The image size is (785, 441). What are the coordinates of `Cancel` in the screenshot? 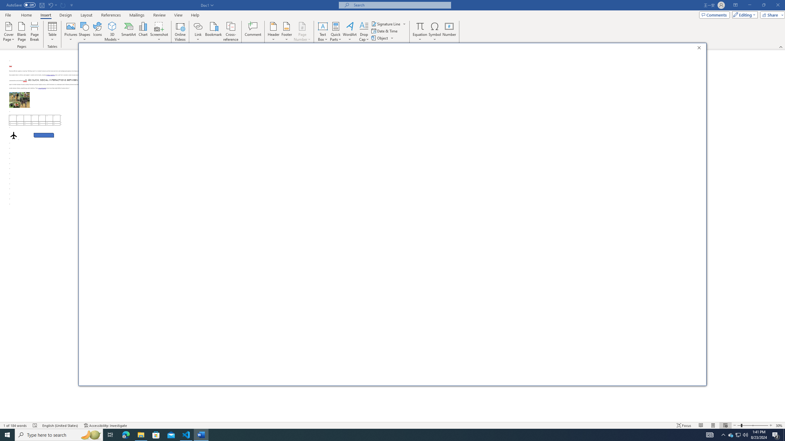 It's located at (681, 377).